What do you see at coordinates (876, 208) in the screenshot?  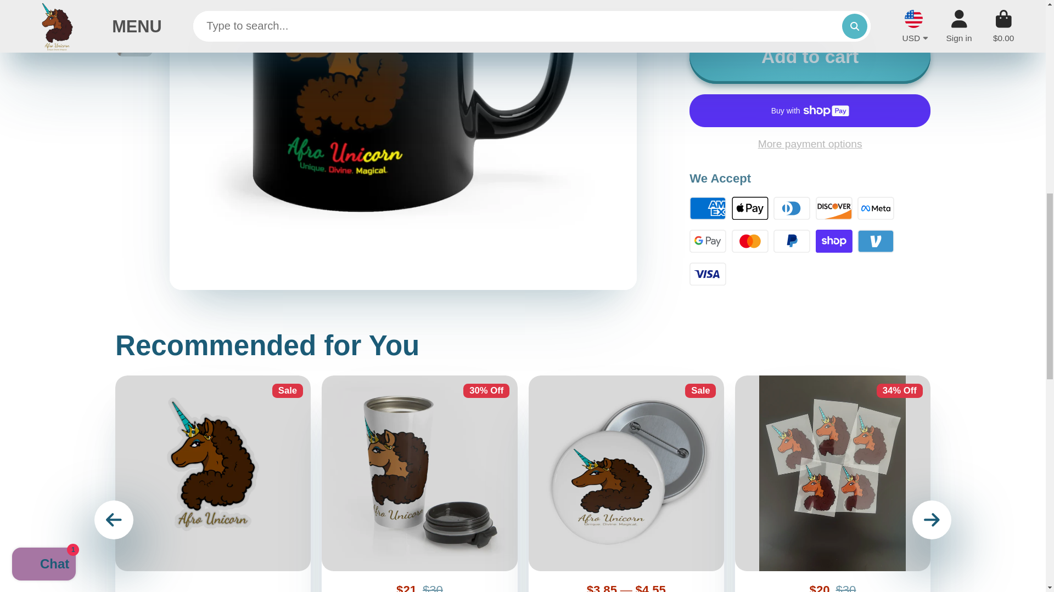 I see `Meta Pay` at bounding box center [876, 208].